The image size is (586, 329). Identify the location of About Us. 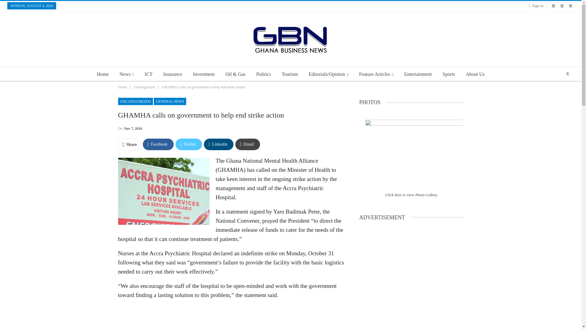
(475, 74).